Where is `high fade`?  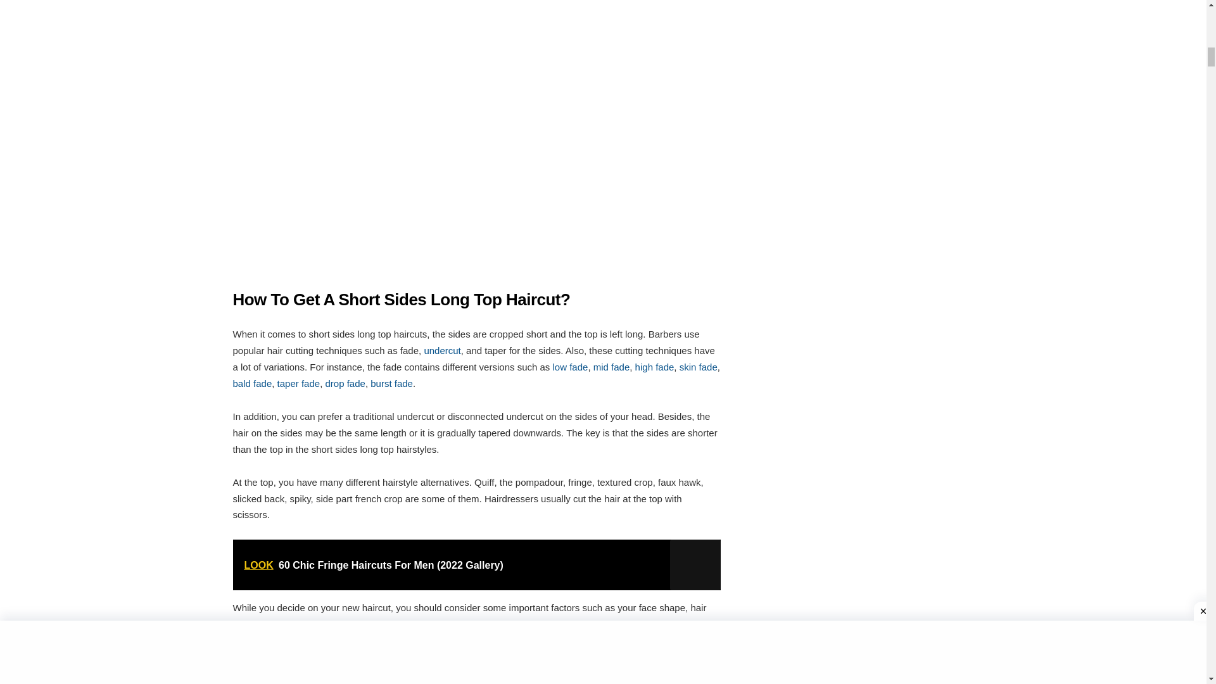 high fade is located at coordinates (655, 367).